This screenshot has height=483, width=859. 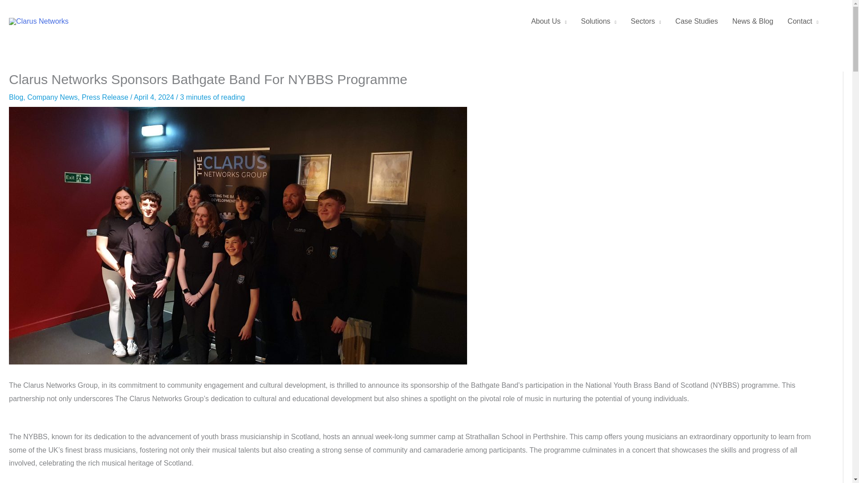 I want to click on Solutions, so click(x=599, y=21).